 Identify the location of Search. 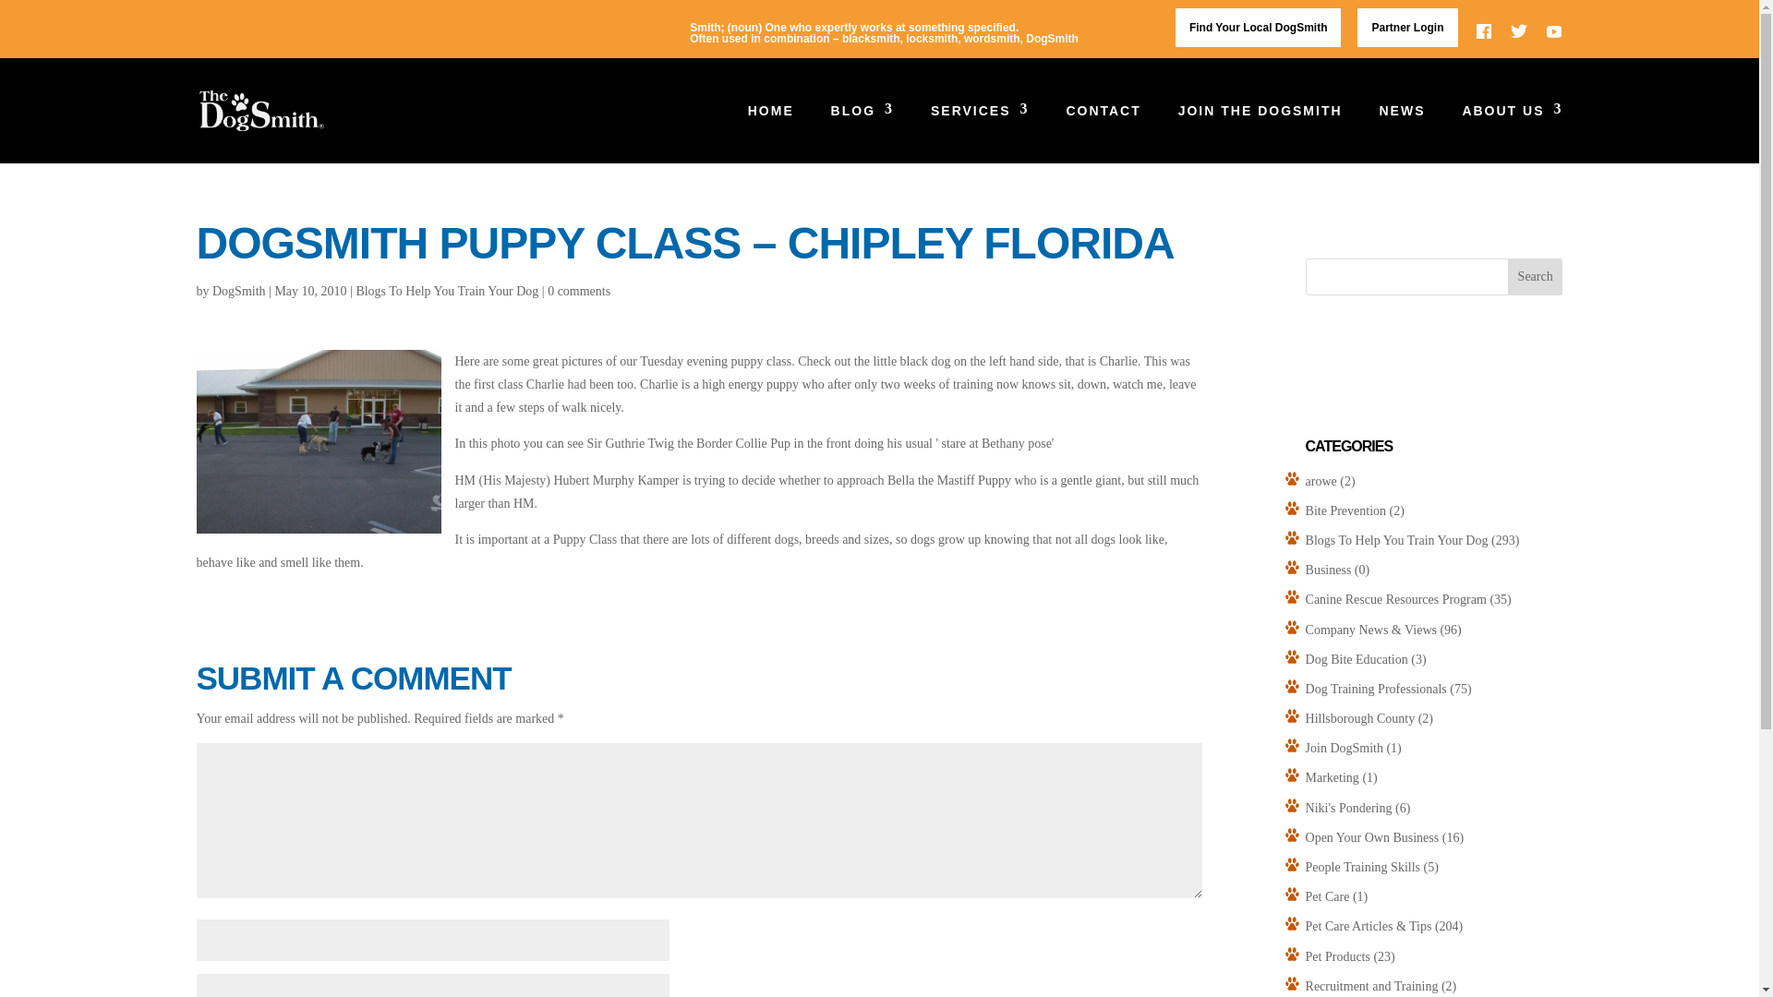
(1536, 276).